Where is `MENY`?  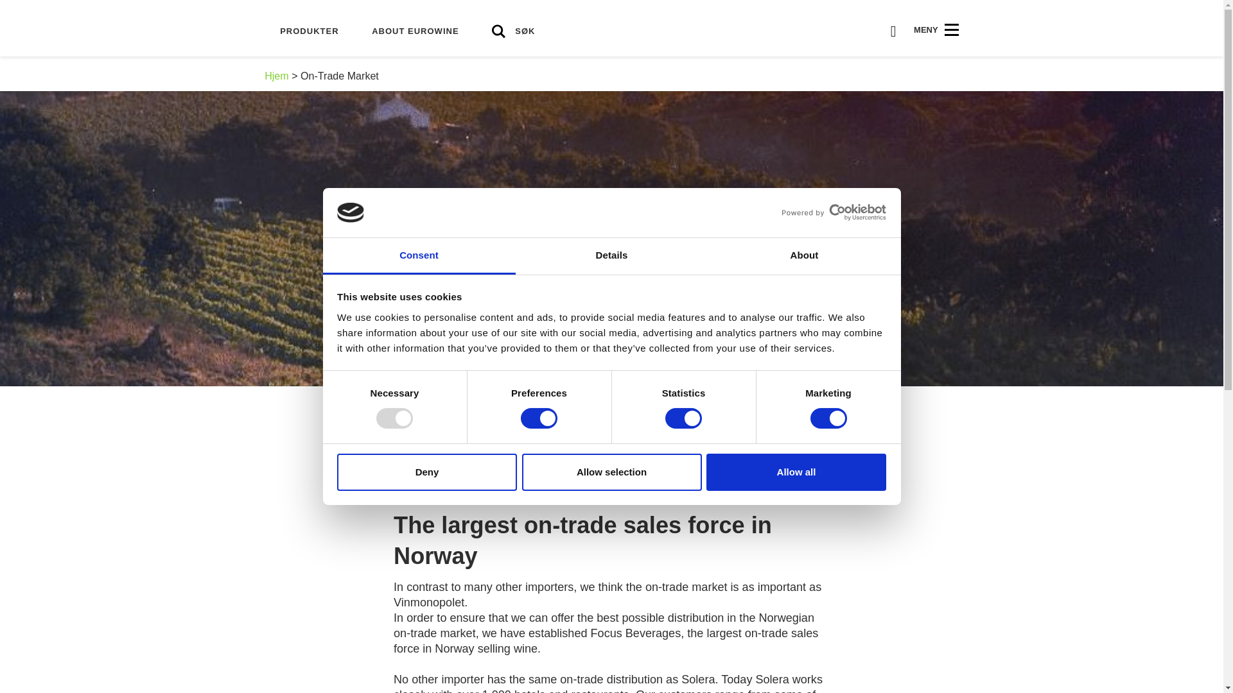 MENY is located at coordinates (936, 30).